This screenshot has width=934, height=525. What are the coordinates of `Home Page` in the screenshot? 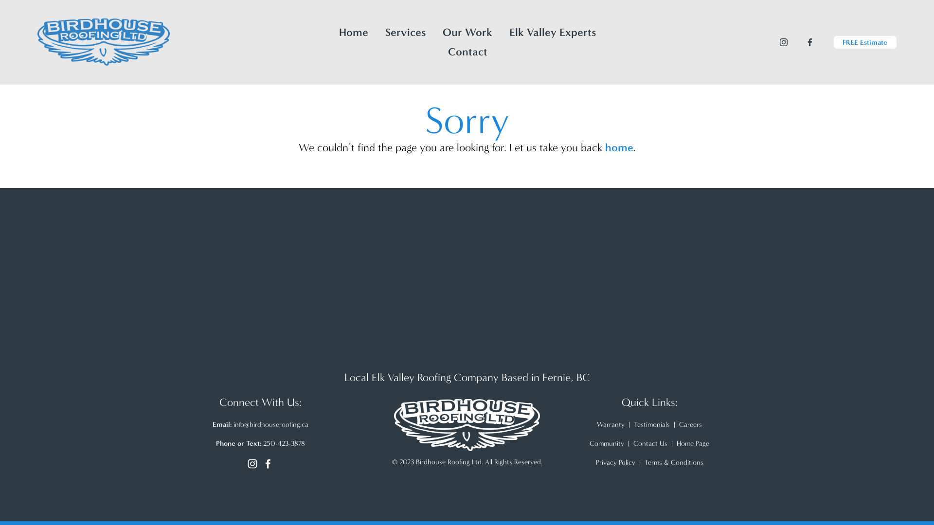 It's located at (693, 443).